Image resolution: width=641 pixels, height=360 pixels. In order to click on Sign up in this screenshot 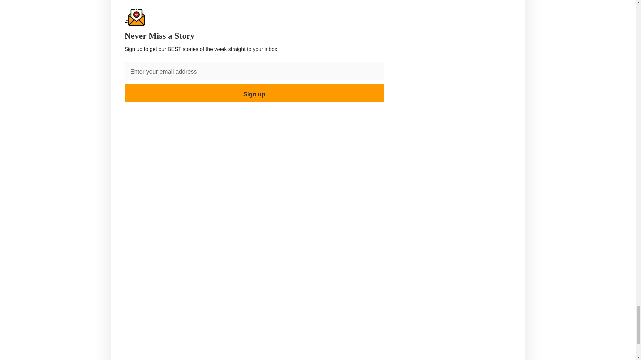, I will do `click(254, 93)`.